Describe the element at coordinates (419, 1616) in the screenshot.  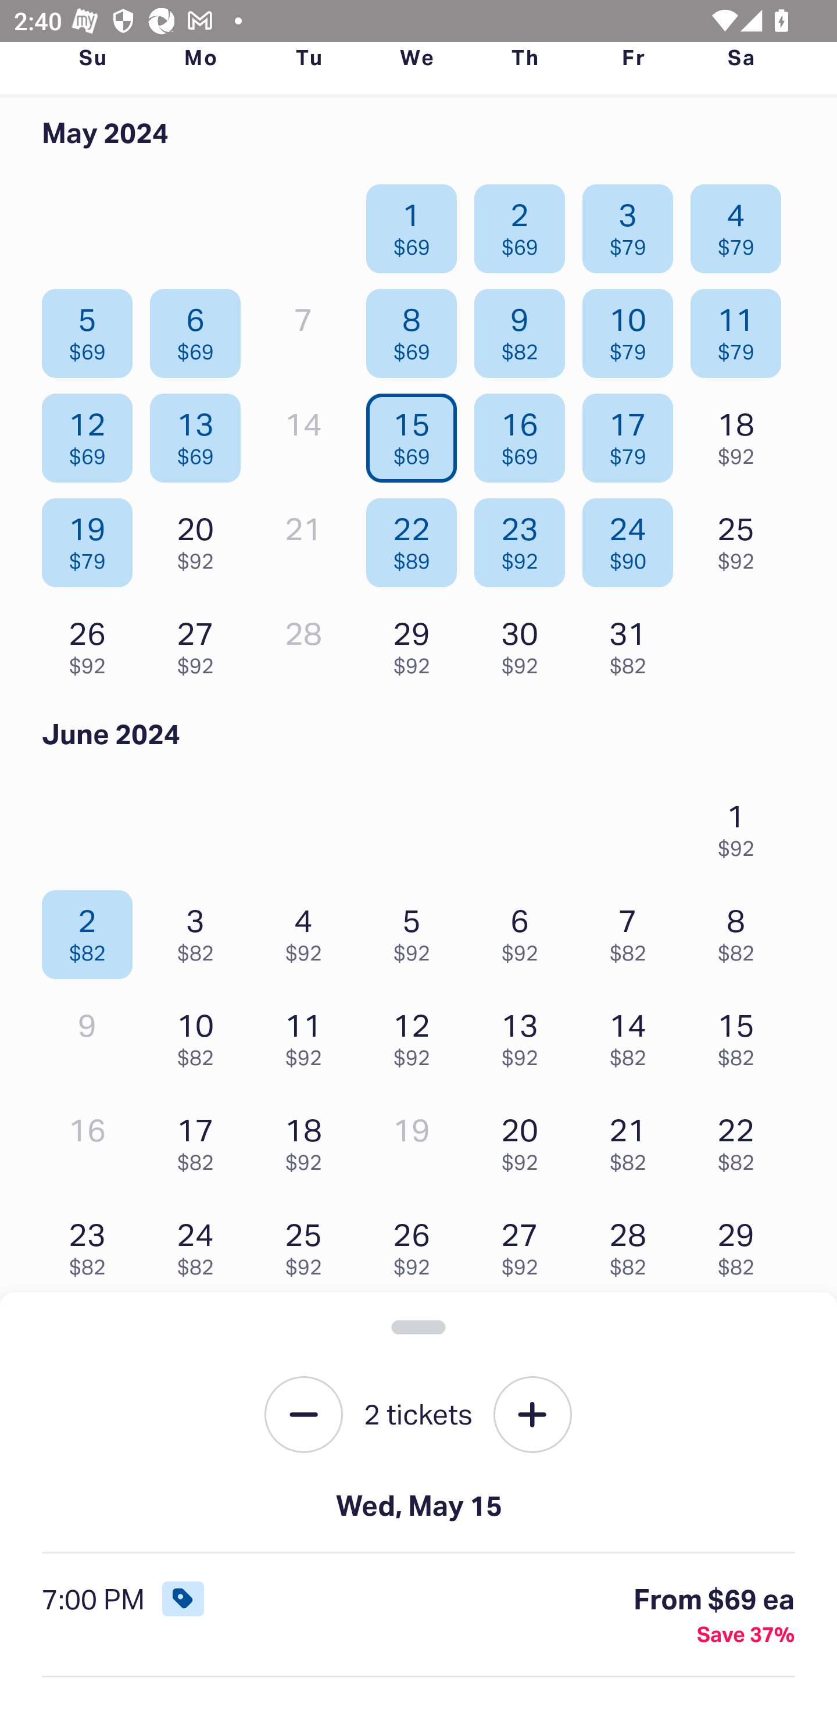
I see `7:00 PM From $69 ea Save 37%` at that location.